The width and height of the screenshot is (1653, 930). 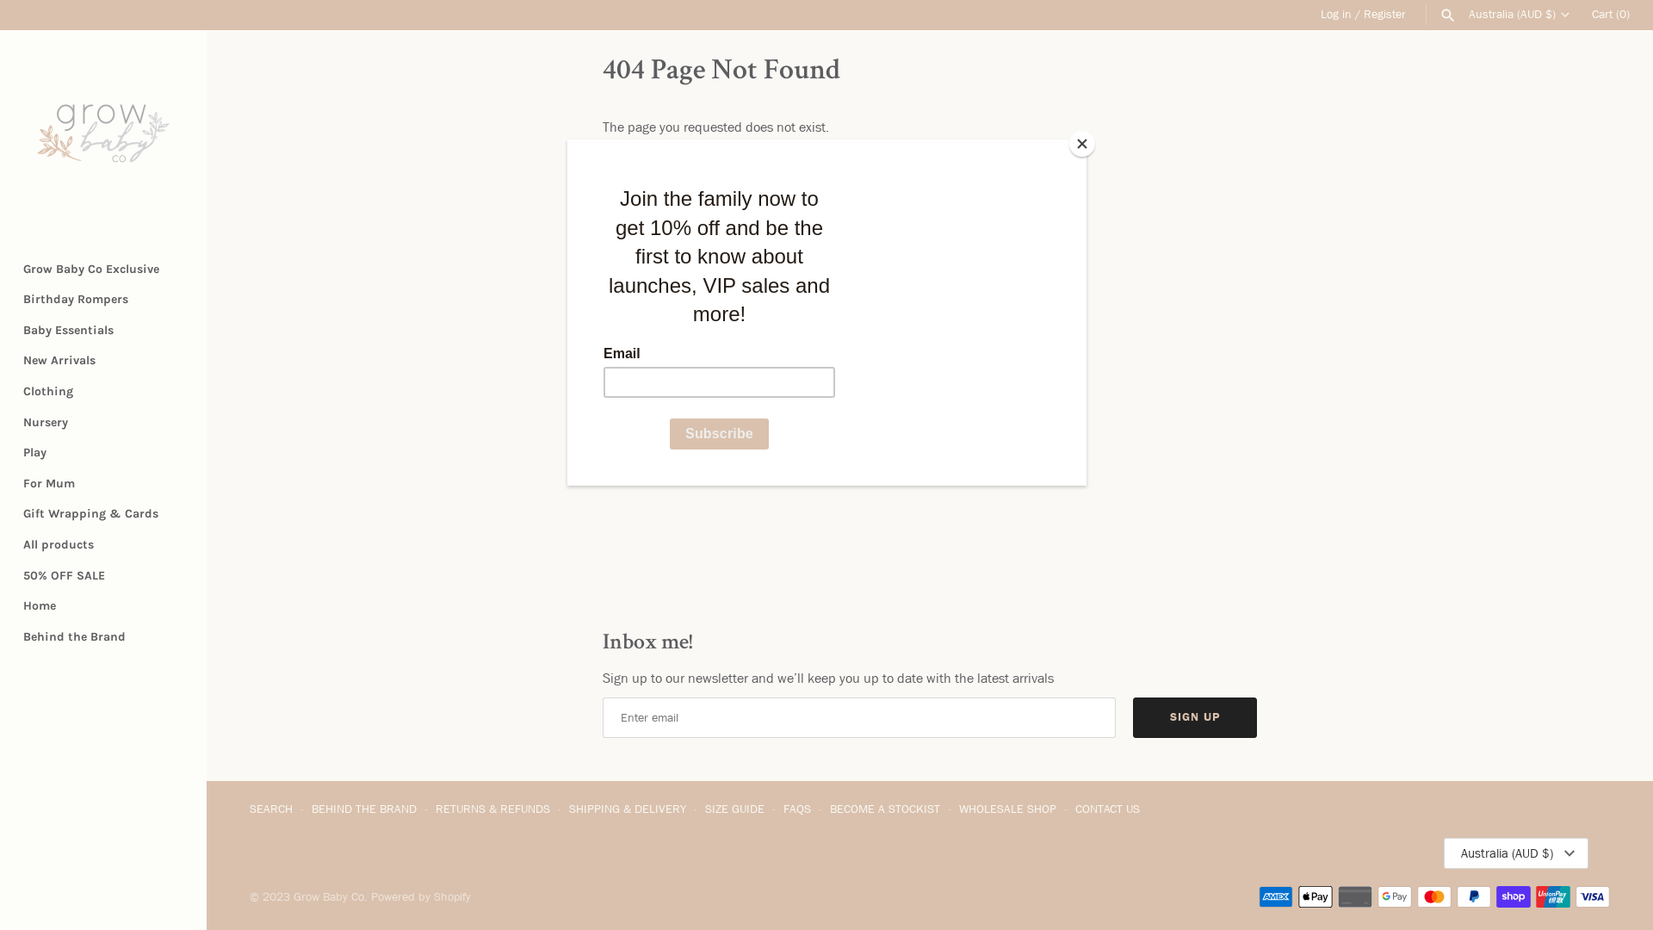 What do you see at coordinates (103, 514) in the screenshot?
I see `Gift Wrapping & Cards` at bounding box center [103, 514].